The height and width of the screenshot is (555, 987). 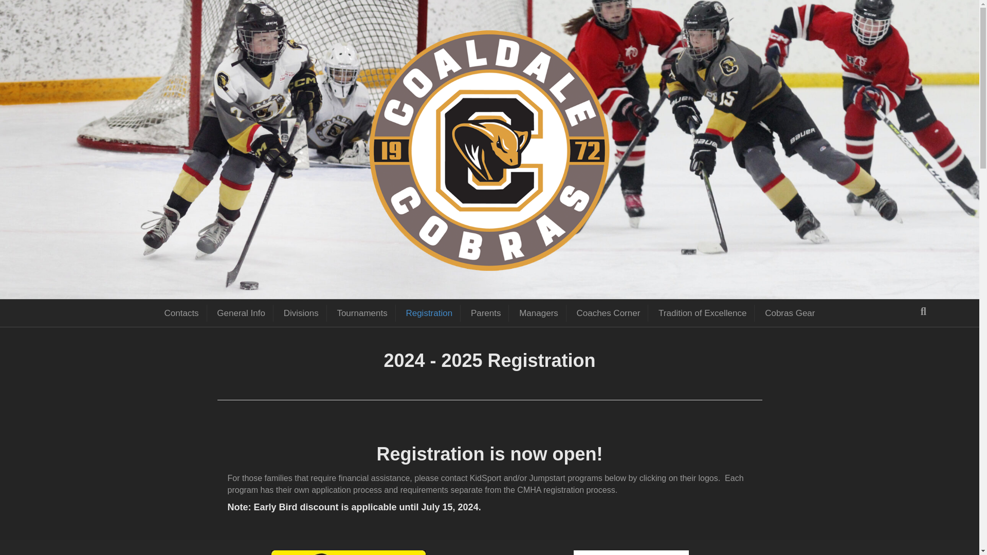 I want to click on jumpstart, so click(x=631, y=553).